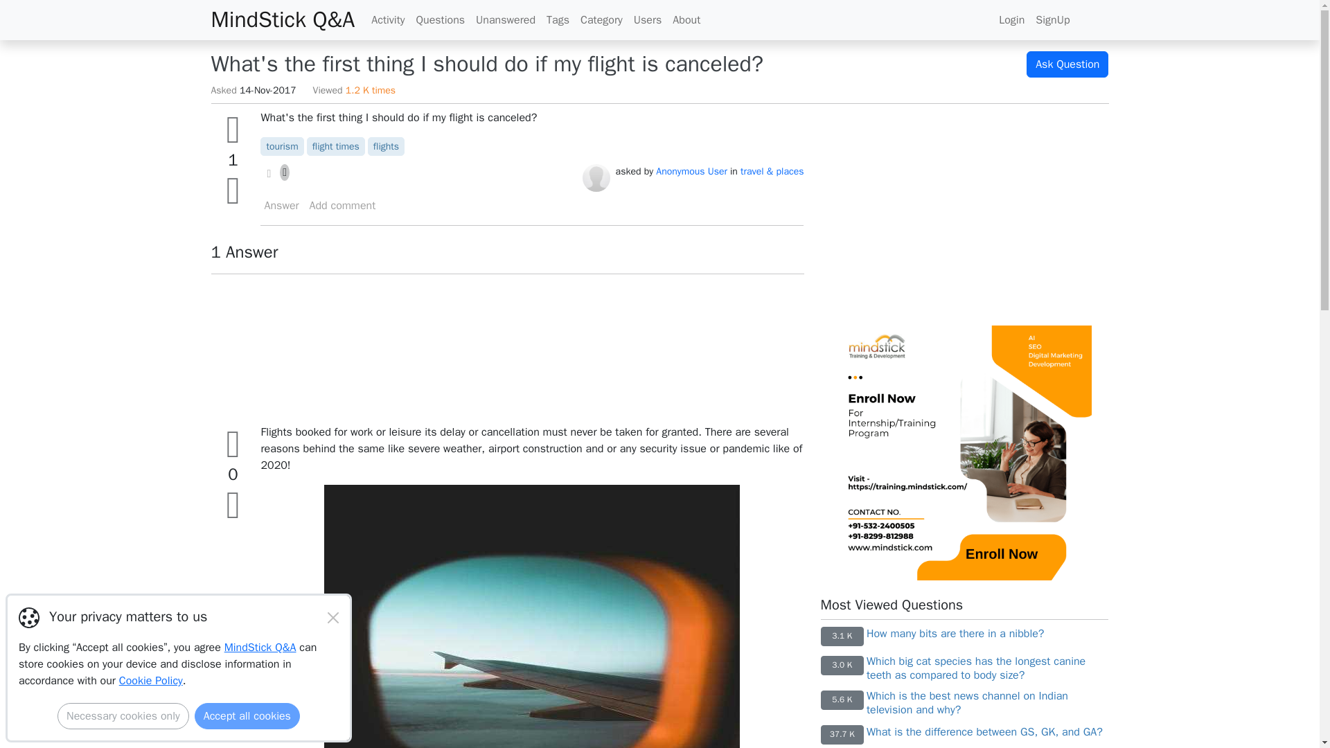  Describe the element at coordinates (1011, 19) in the screenshot. I see `Login` at that location.